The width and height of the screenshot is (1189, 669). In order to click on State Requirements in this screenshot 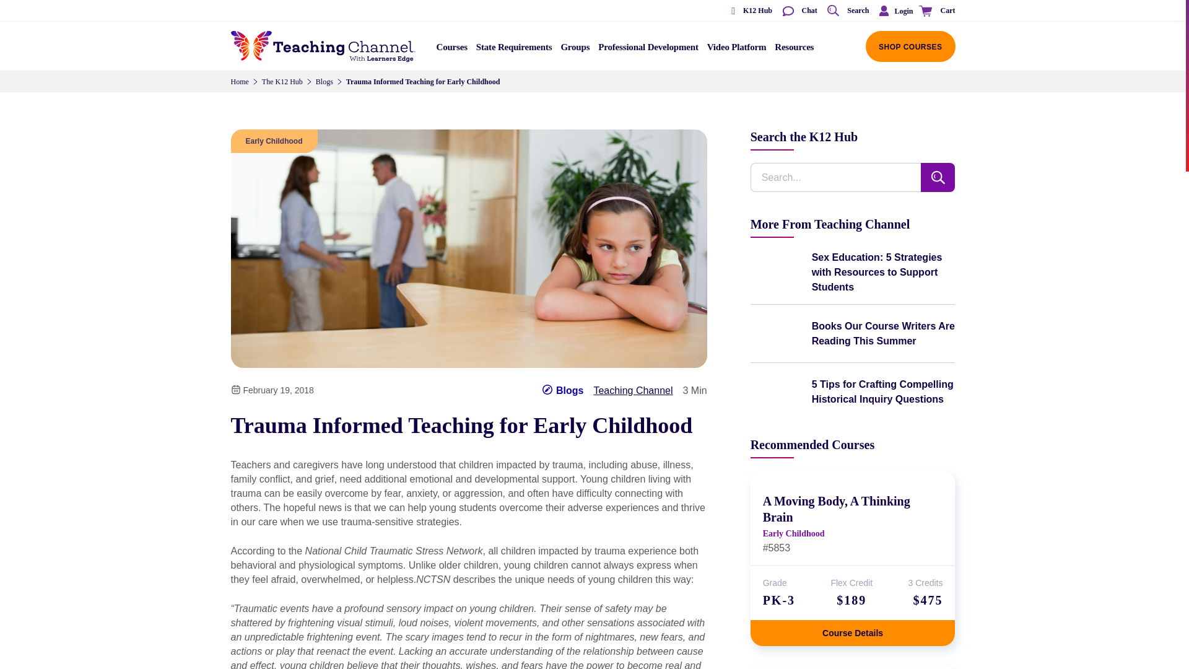, I will do `click(514, 51)`.